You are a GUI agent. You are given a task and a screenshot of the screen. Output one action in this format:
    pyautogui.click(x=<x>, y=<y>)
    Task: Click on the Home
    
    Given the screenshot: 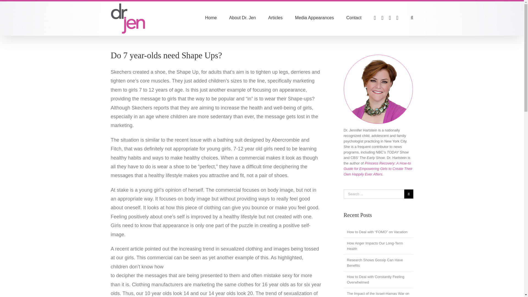 What is the action you would take?
    pyautogui.click(x=211, y=18)
    